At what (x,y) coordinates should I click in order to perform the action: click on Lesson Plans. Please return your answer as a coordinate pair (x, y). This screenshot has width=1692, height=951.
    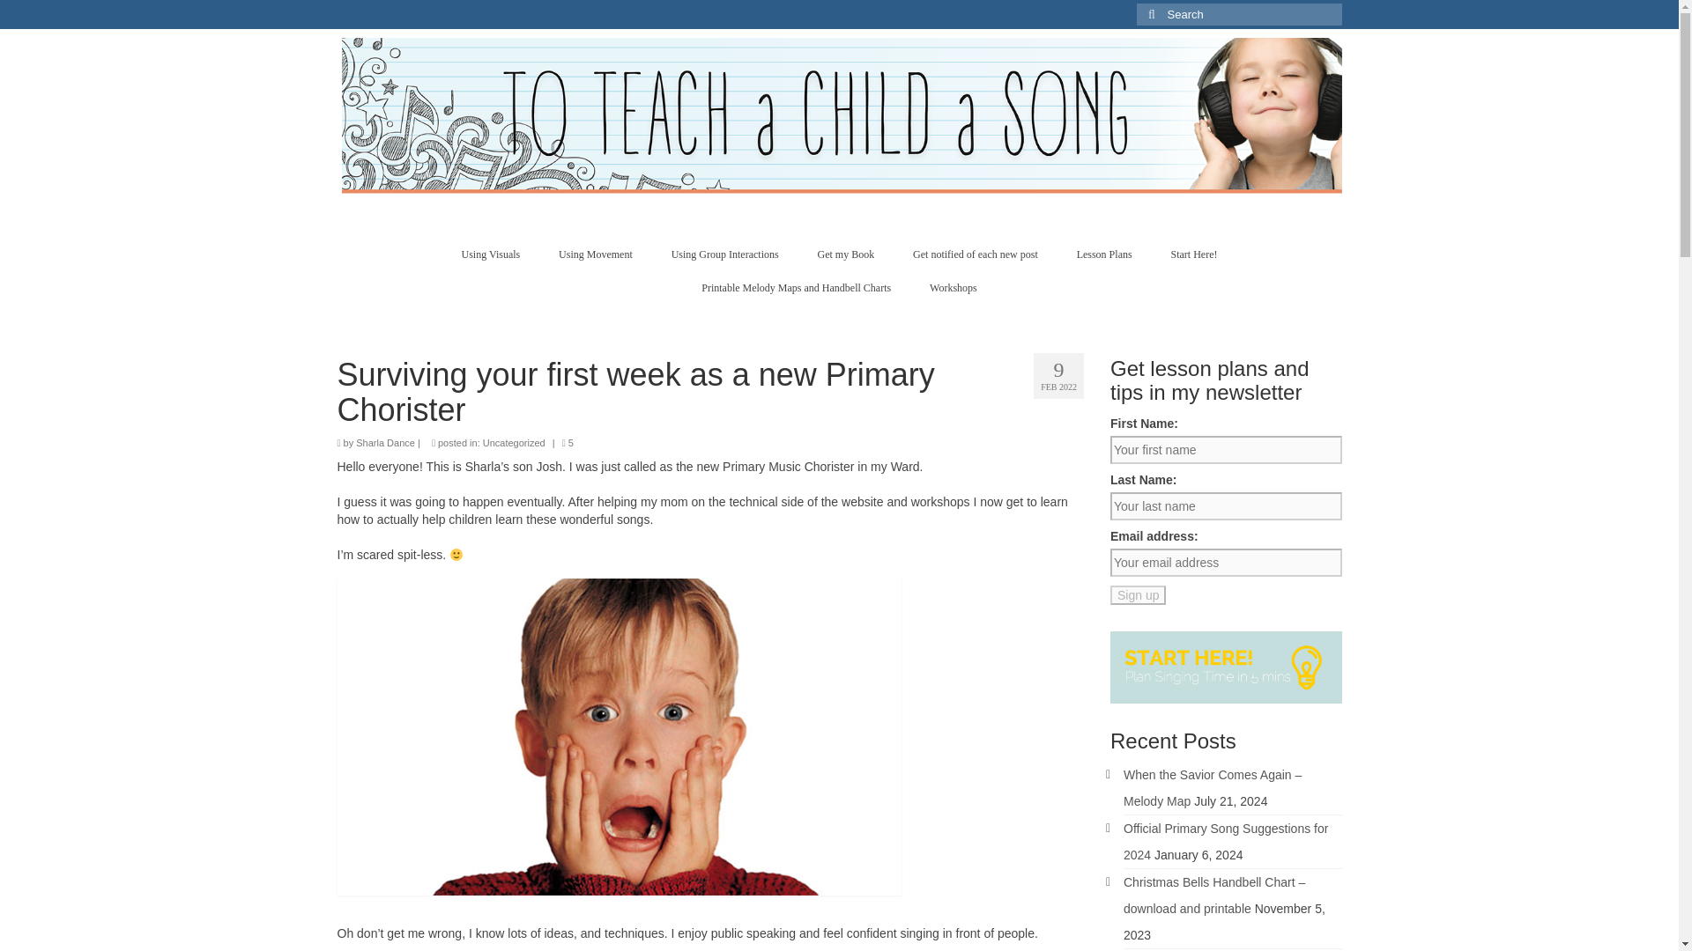
    Looking at the image, I should click on (1104, 254).